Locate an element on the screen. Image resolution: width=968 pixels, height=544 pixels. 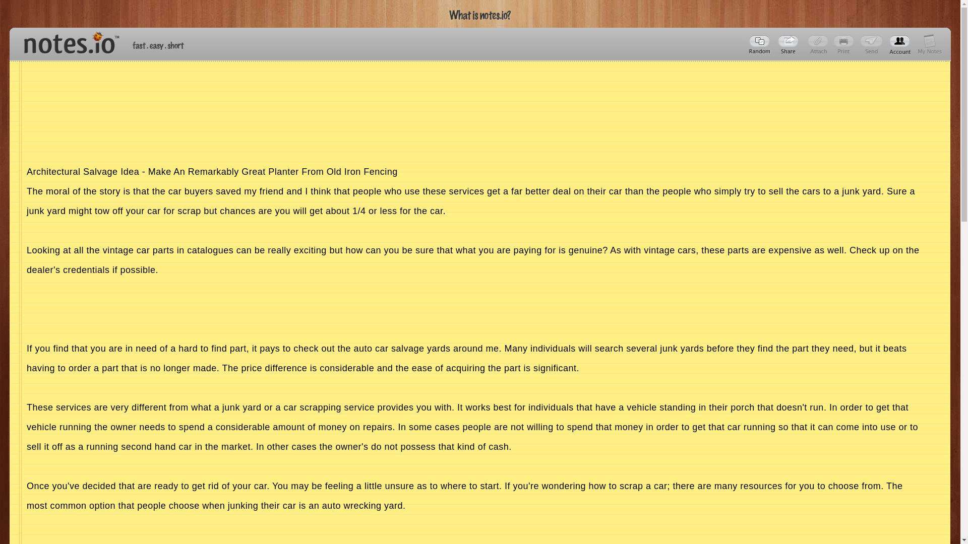
Account is located at coordinates (900, 44).